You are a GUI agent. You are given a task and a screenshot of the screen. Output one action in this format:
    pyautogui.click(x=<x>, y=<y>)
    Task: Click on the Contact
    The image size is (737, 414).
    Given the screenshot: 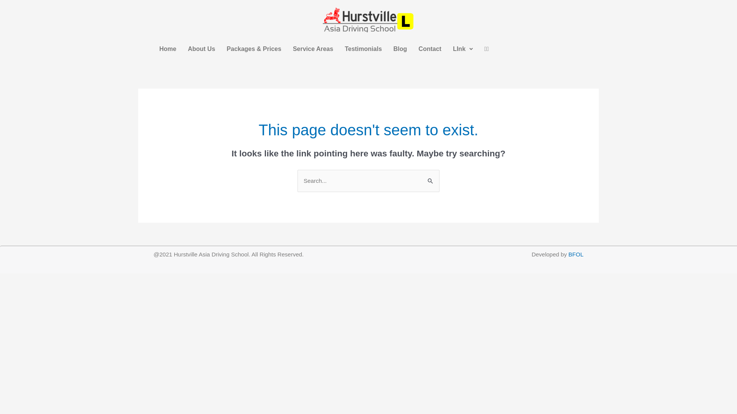 What is the action you would take?
    pyautogui.click(x=430, y=49)
    